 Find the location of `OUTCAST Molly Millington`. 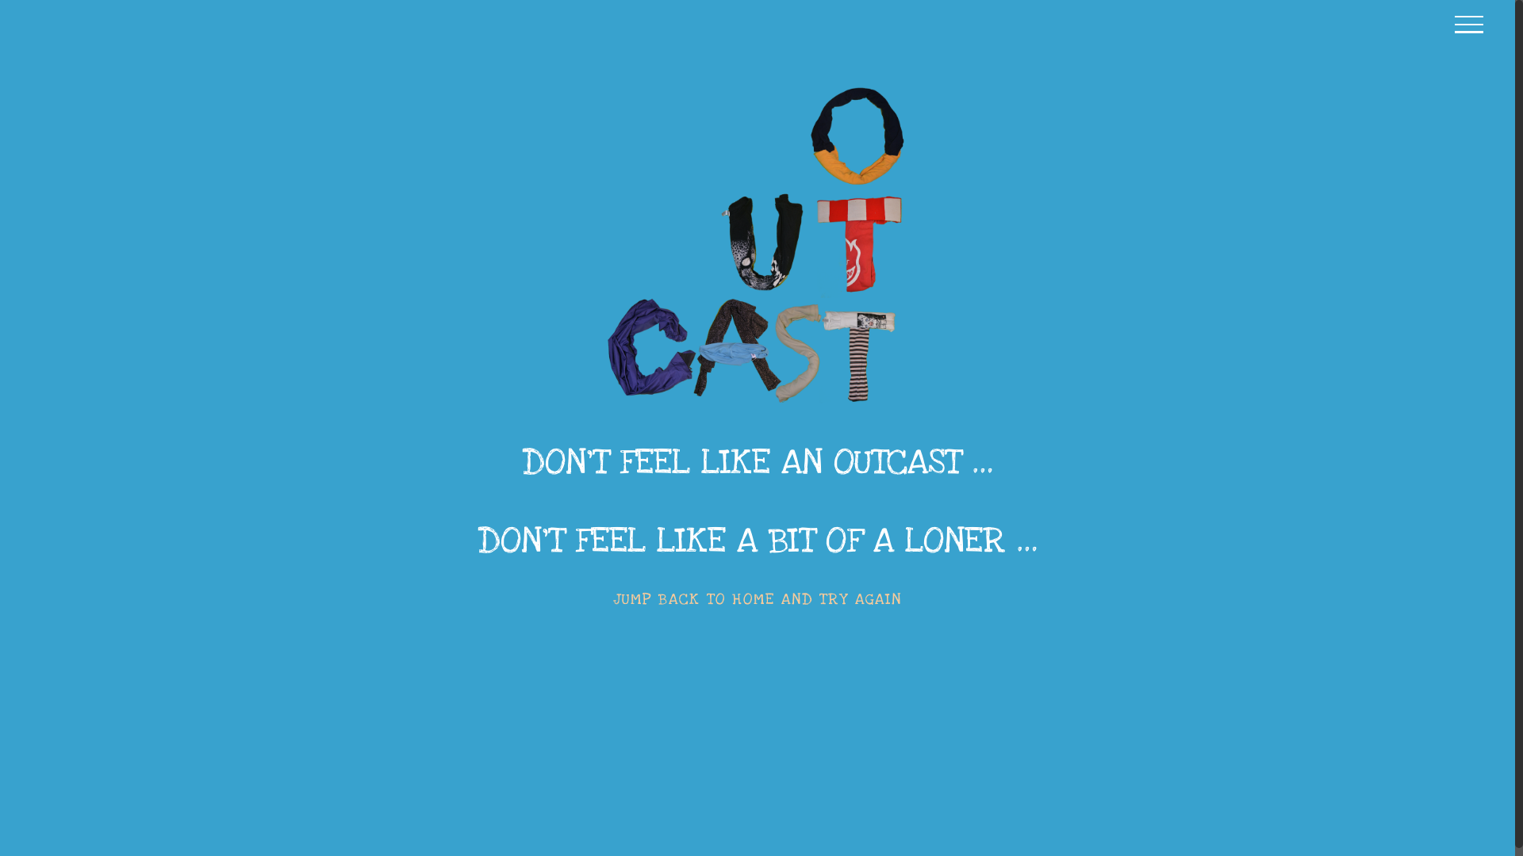

OUTCAST Molly Millington is located at coordinates (758, 246).